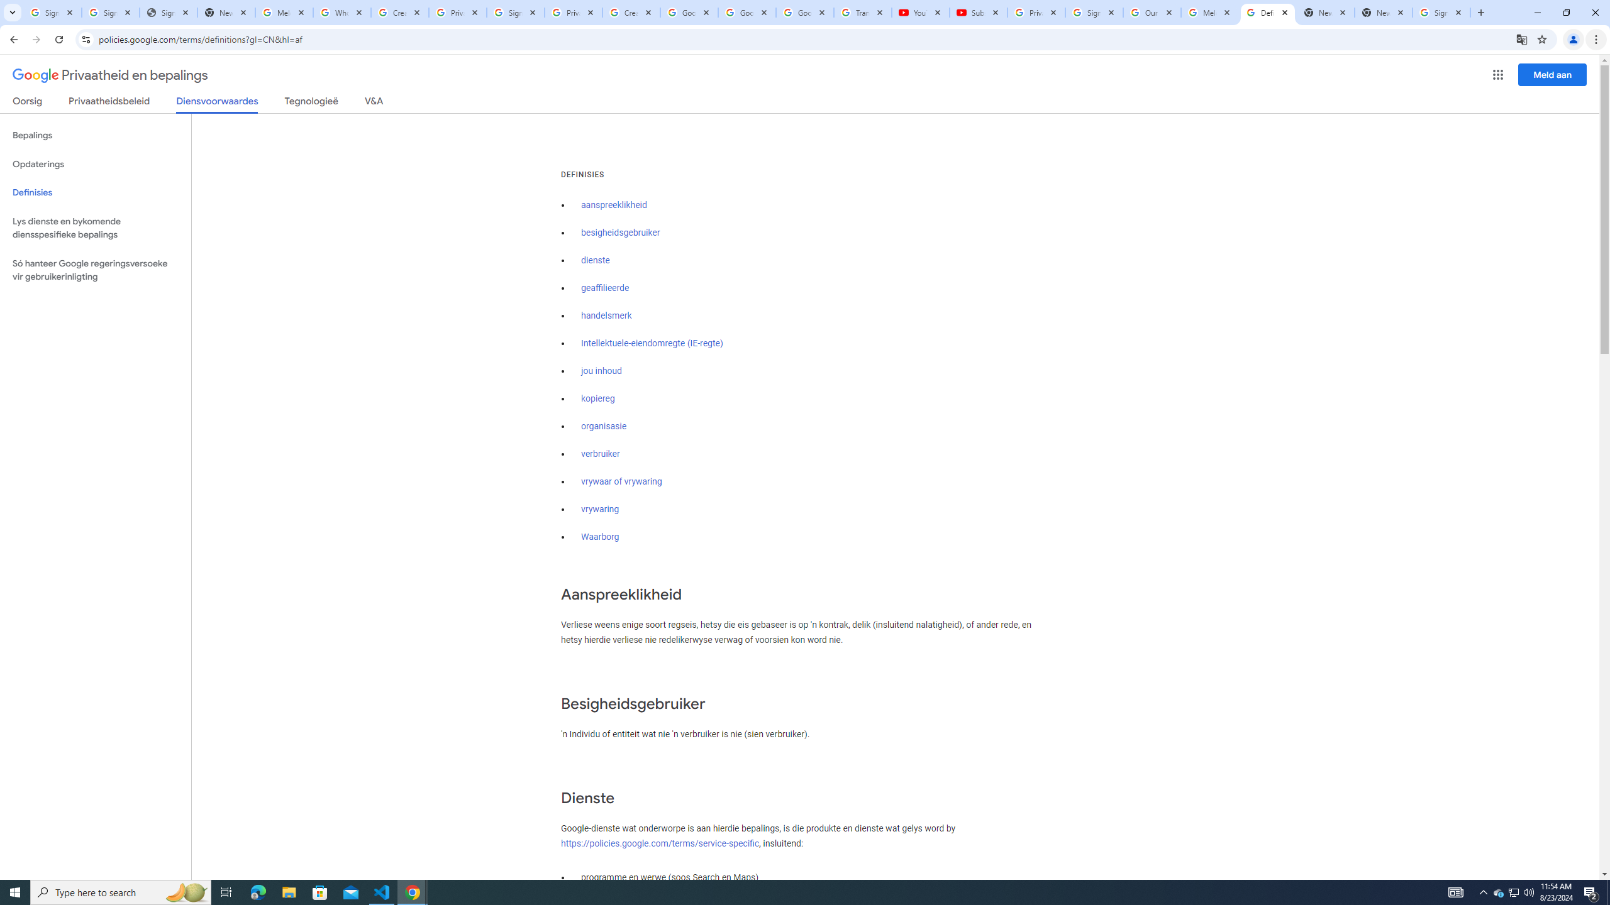 The height and width of the screenshot is (905, 1610). Describe the element at coordinates (920, 13) in the screenshot. I see `YouTube` at that location.